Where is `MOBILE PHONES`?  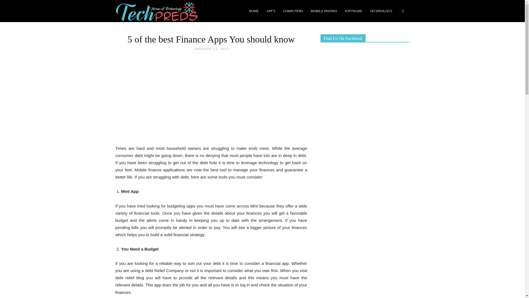 MOBILE PHONES is located at coordinates (323, 11).